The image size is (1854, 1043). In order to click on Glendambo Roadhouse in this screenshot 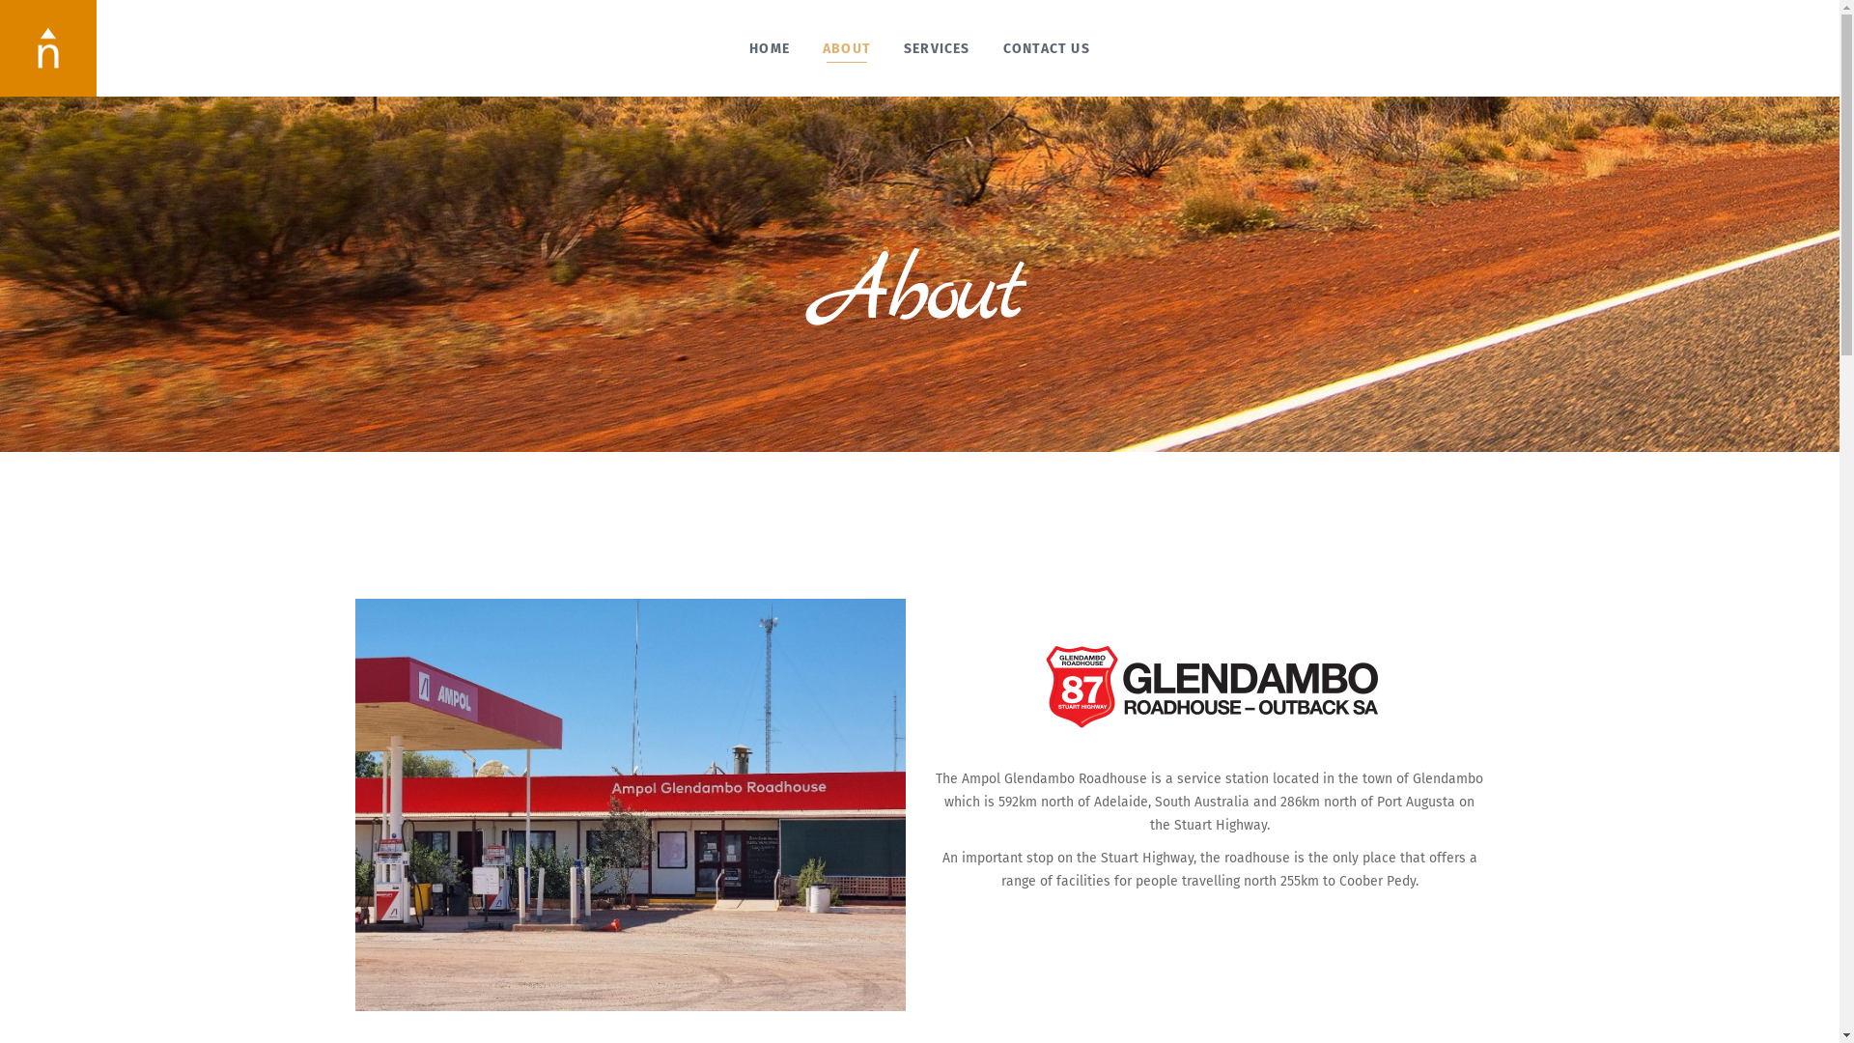, I will do `click(631, 805)`.